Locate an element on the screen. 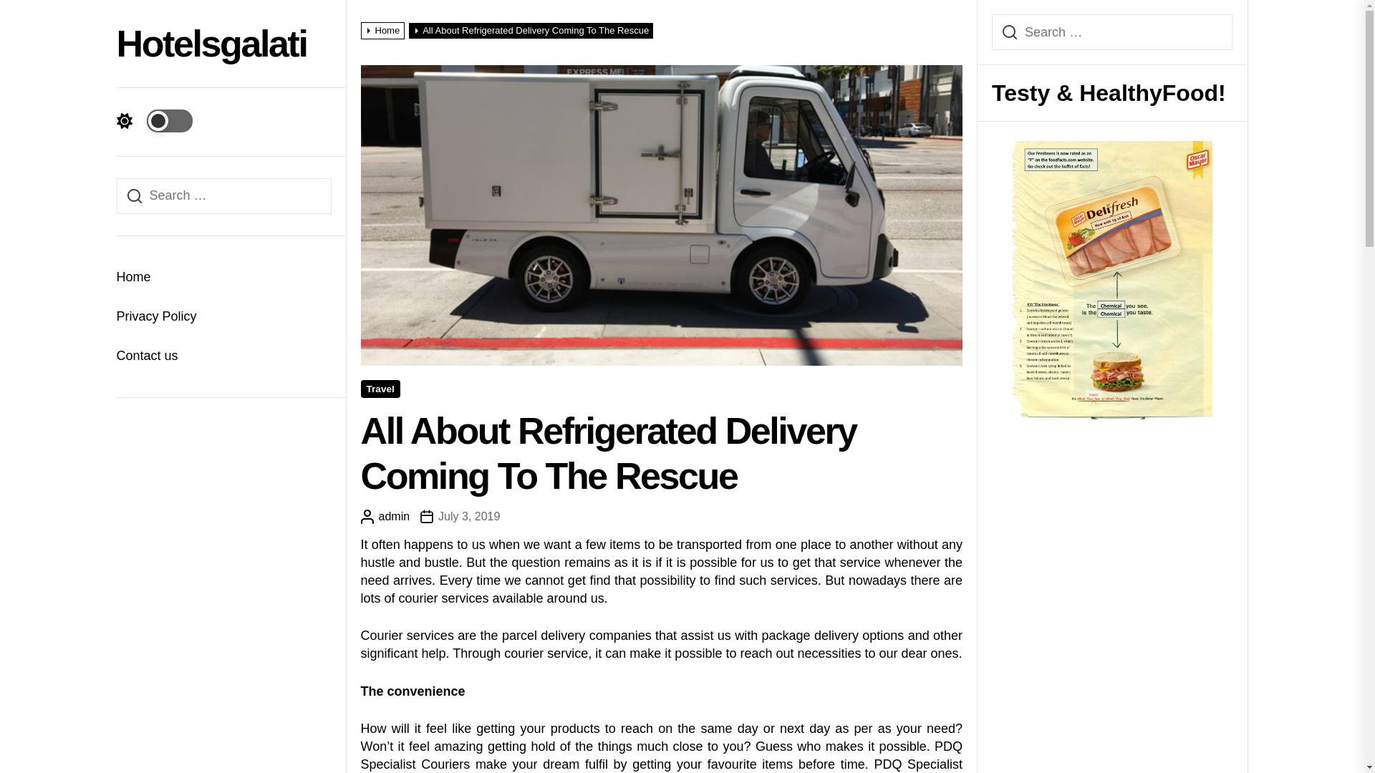 The width and height of the screenshot is (1375, 773). Contact us is located at coordinates (223, 355).